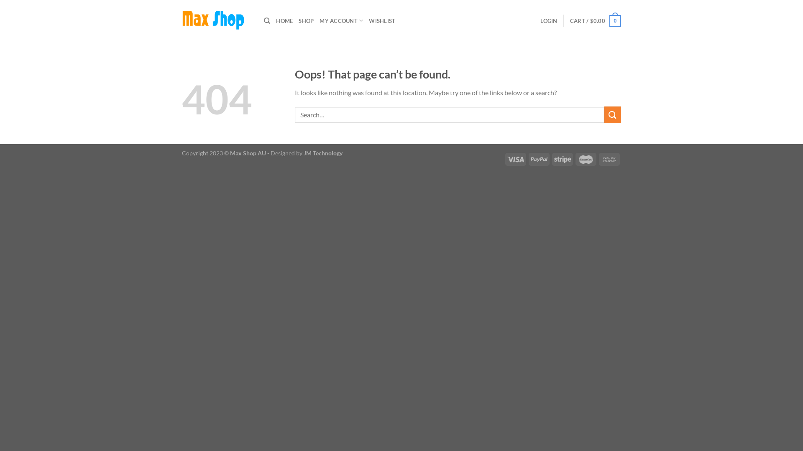 This screenshot has width=803, height=451. I want to click on CART / $0.00
0, so click(596, 21).